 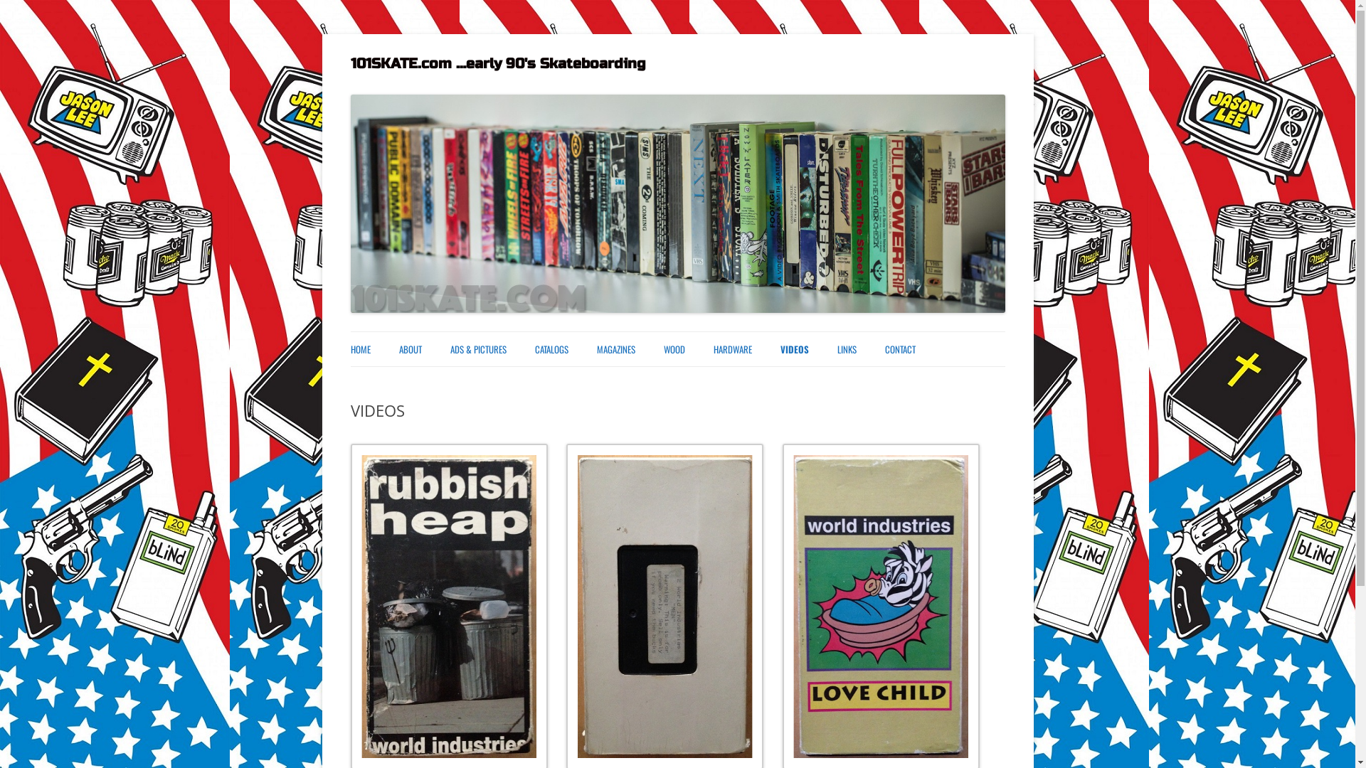 What do you see at coordinates (901, 349) in the screenshot?
I see `CONTACT` at bounding box center [901, 349].